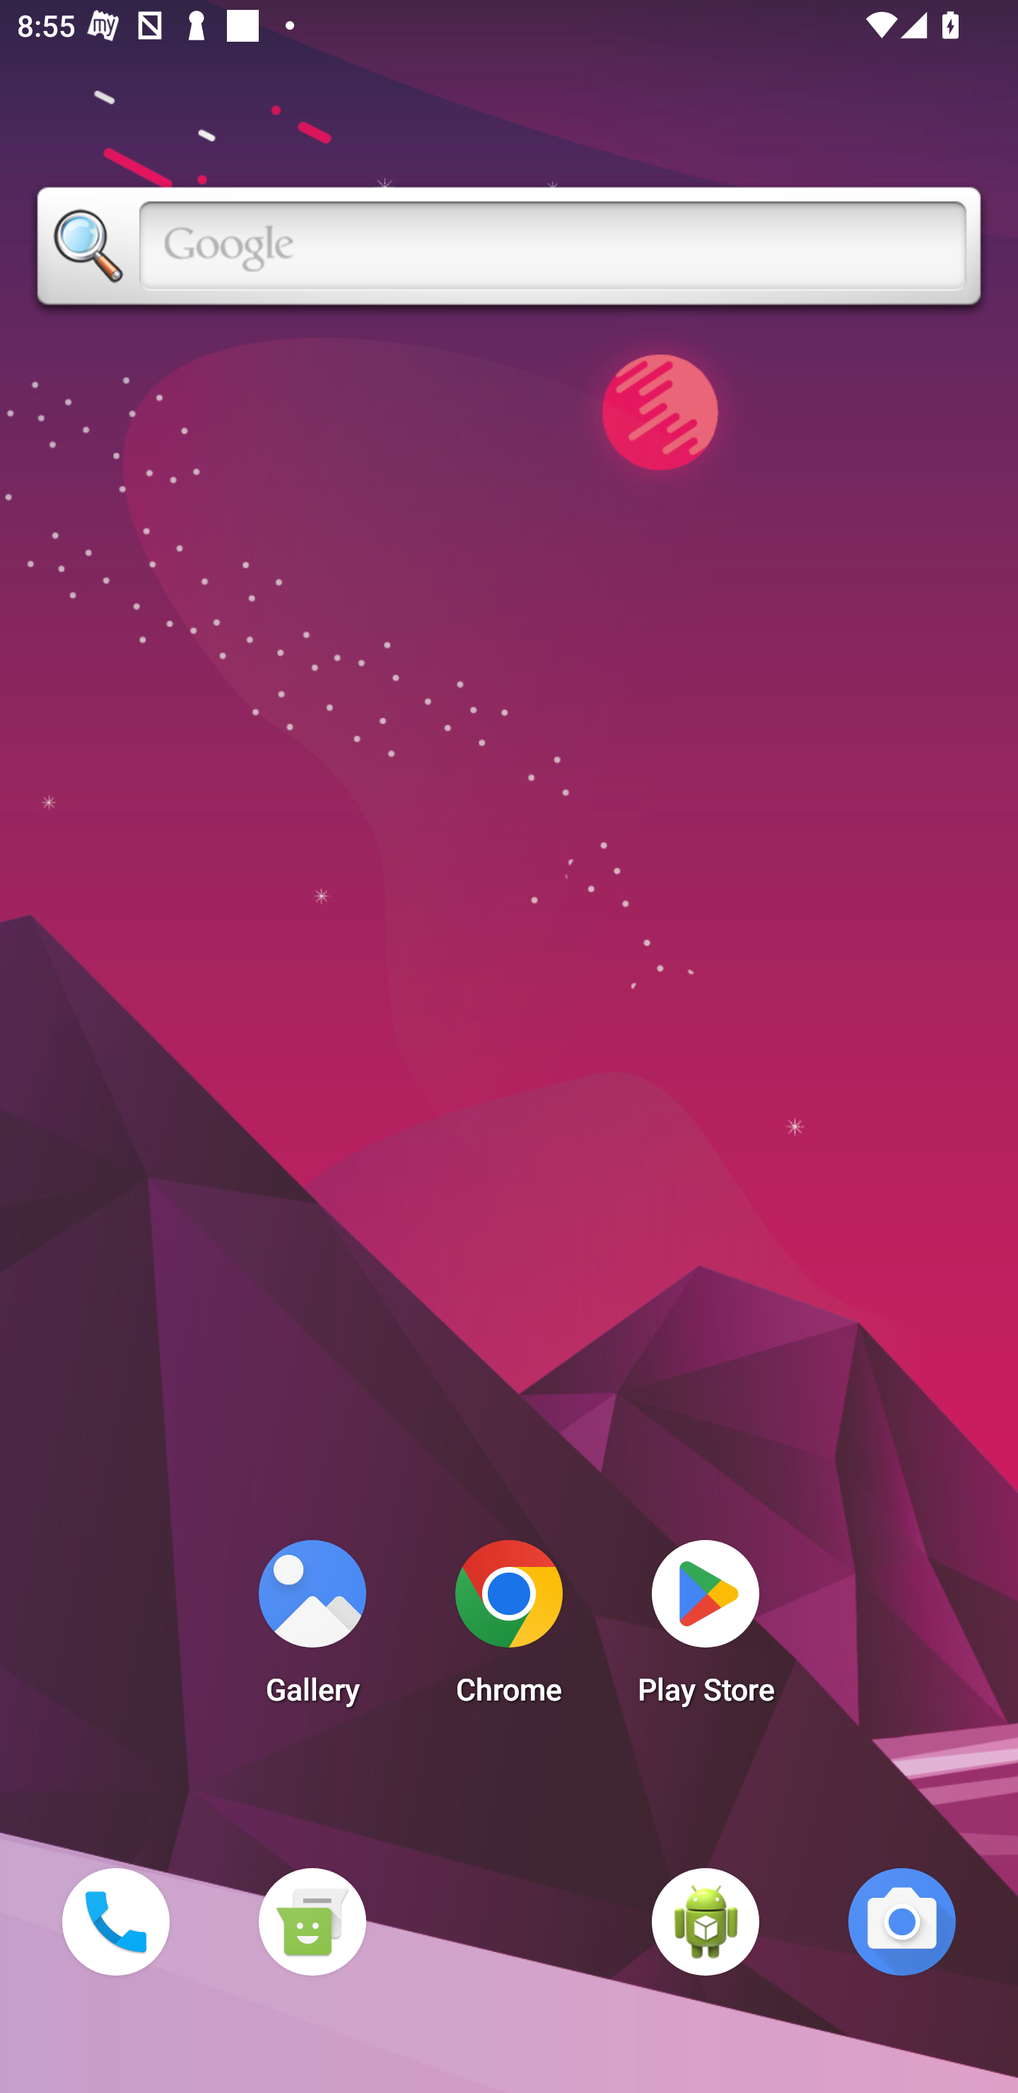 The height and width of the screenshot is (2093, 1018). I want to click on WebView Browser Tester, so click(706, 1921).